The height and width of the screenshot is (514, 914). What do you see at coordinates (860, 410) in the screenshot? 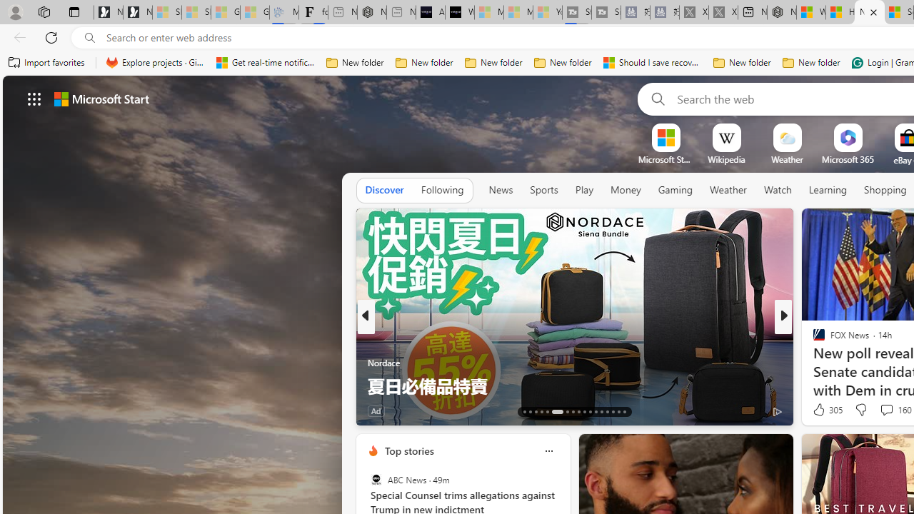
I see `Dislike` at bounding box center [860, 410].